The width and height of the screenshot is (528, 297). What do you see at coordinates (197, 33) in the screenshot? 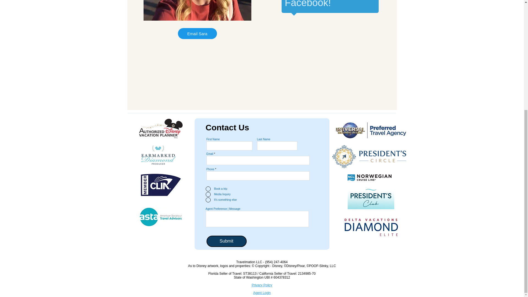
I see `Email Sara` at bounding box center [197, 33].